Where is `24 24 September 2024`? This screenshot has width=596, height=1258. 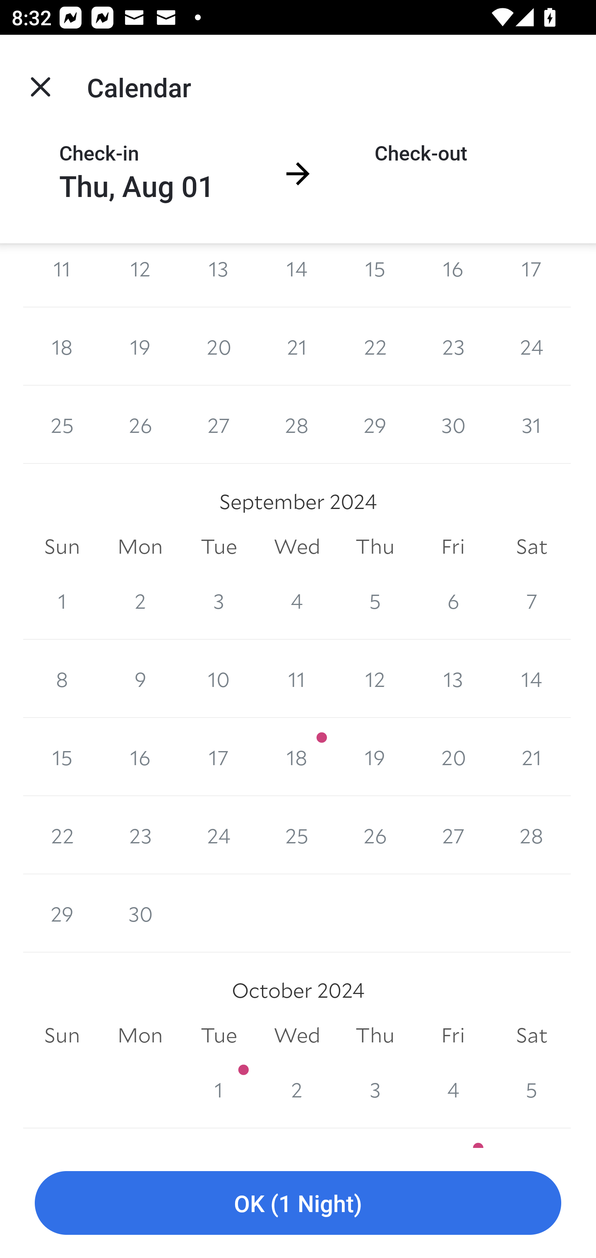
24 24 September 2024 is located at coordinates (219, 835).